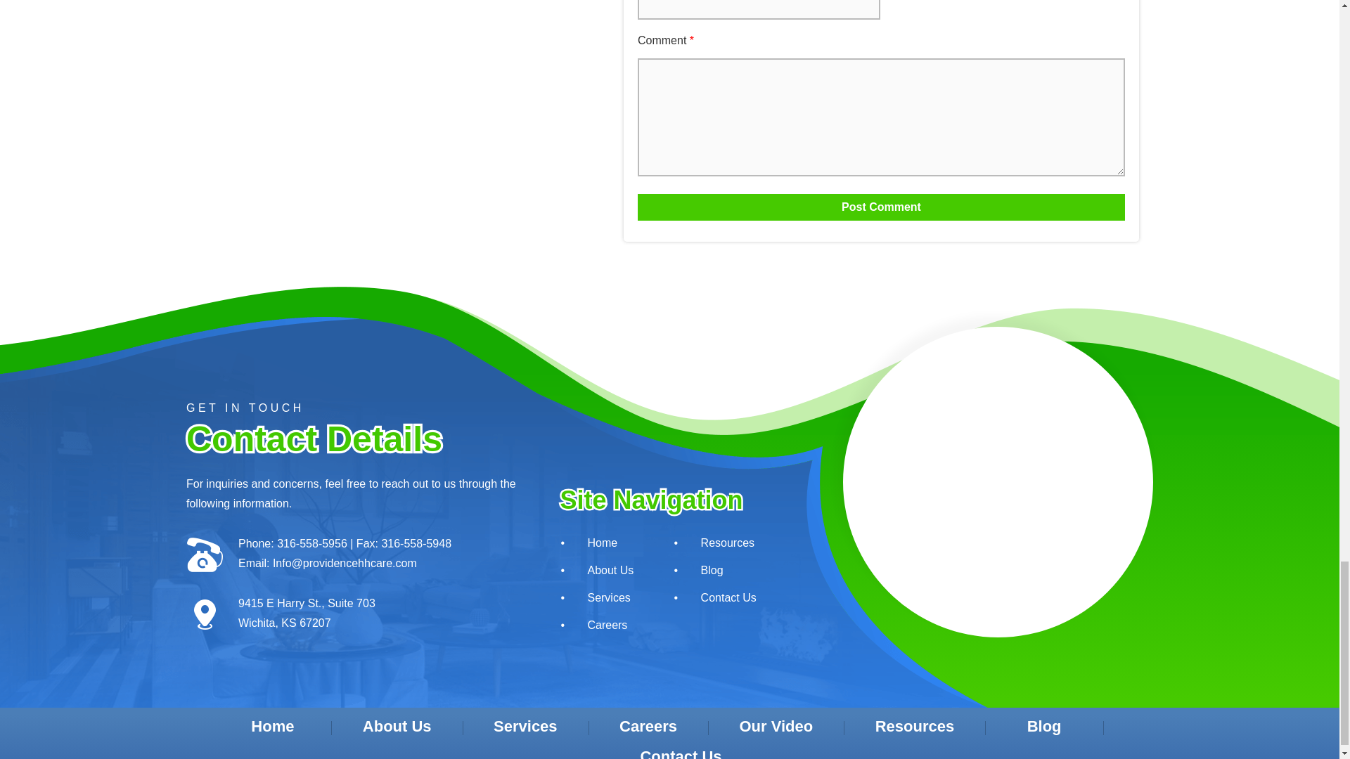 The width and height of the screenshot is (1350, 759). Describe the element at coordinates (600, 597) in the screenshot. I see `Services` at that location.